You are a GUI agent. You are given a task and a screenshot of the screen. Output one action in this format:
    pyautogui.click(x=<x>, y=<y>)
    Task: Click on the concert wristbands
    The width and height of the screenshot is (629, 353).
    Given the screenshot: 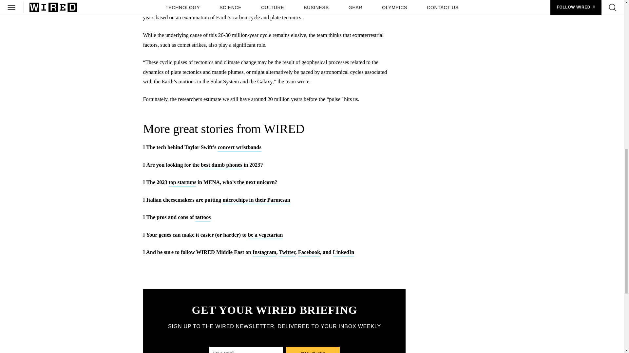 What is the action you would take?
    pyautogui.click(x=239, y=148)
    